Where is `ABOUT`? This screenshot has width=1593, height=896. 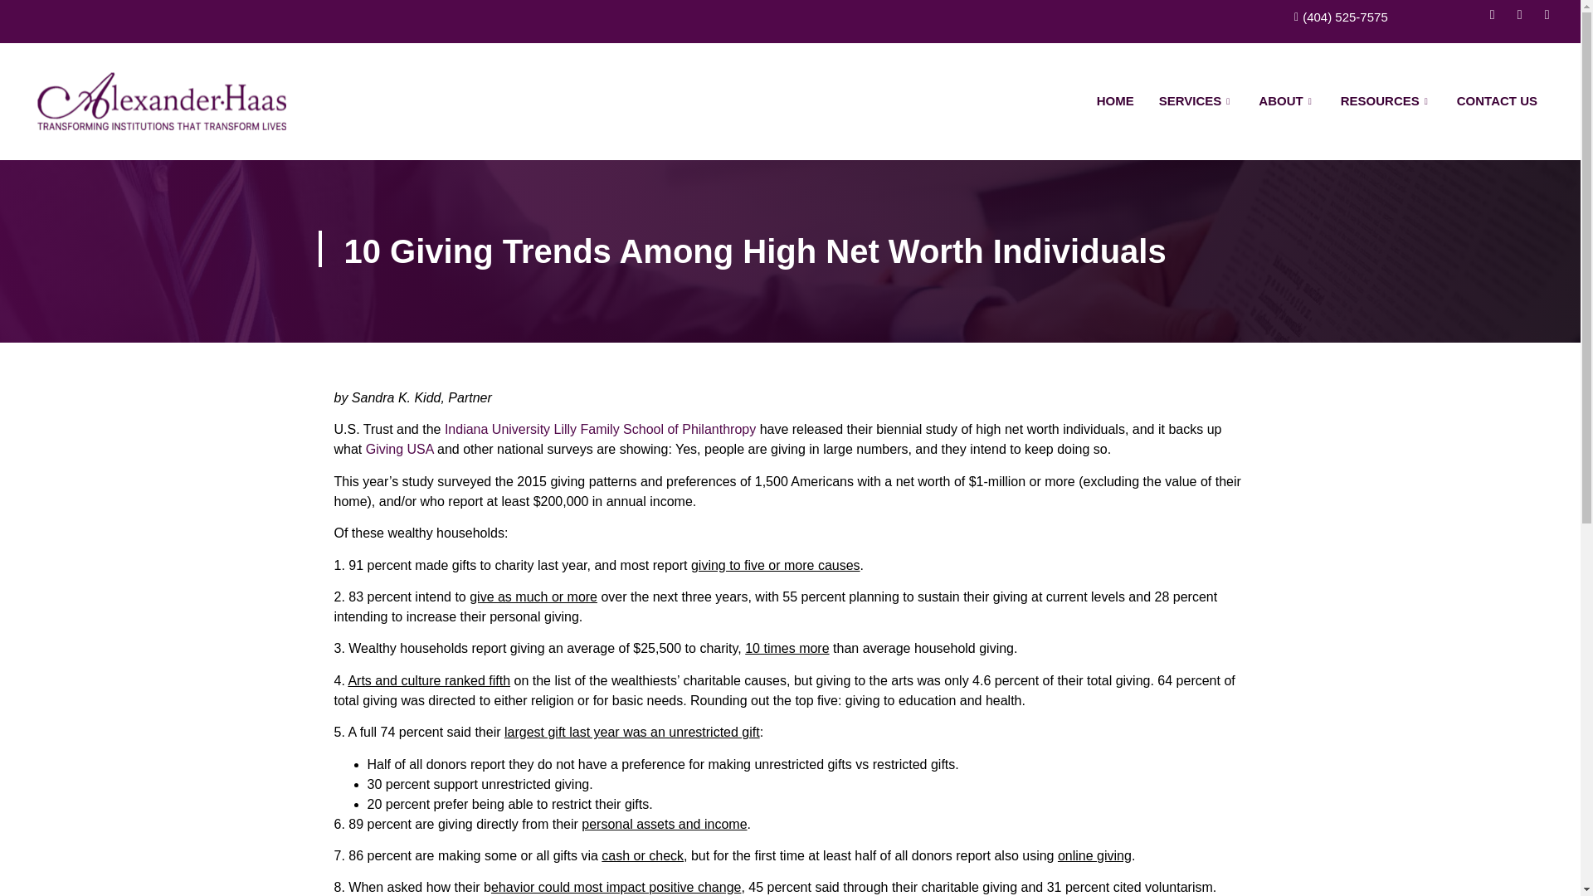 ABOUT is located at coordinates (1286, 101).